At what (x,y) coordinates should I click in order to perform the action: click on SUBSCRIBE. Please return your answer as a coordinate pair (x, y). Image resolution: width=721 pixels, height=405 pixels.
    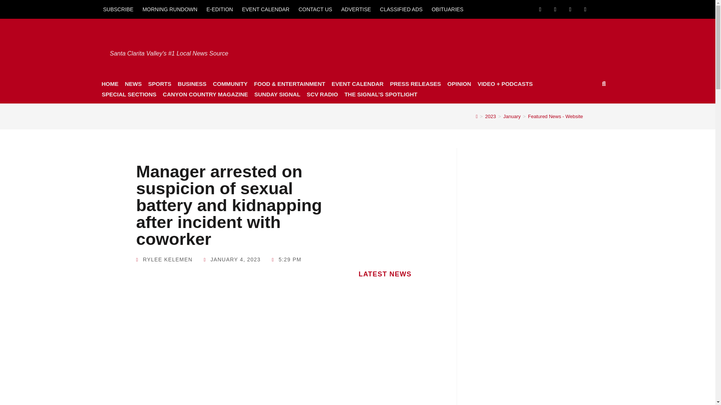
    Looking at the image, I should click on (118, 9).